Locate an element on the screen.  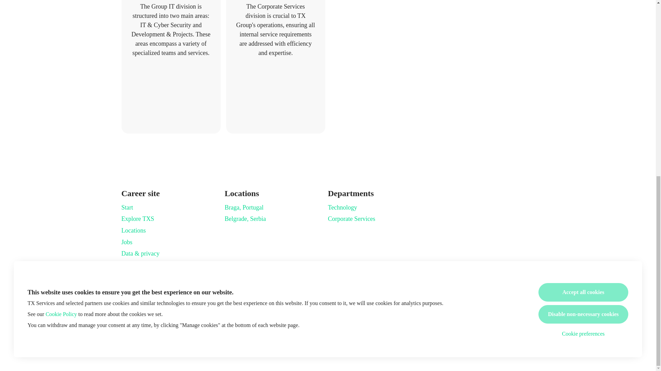
Candidate Connect login is located at coordinates (507, 309).